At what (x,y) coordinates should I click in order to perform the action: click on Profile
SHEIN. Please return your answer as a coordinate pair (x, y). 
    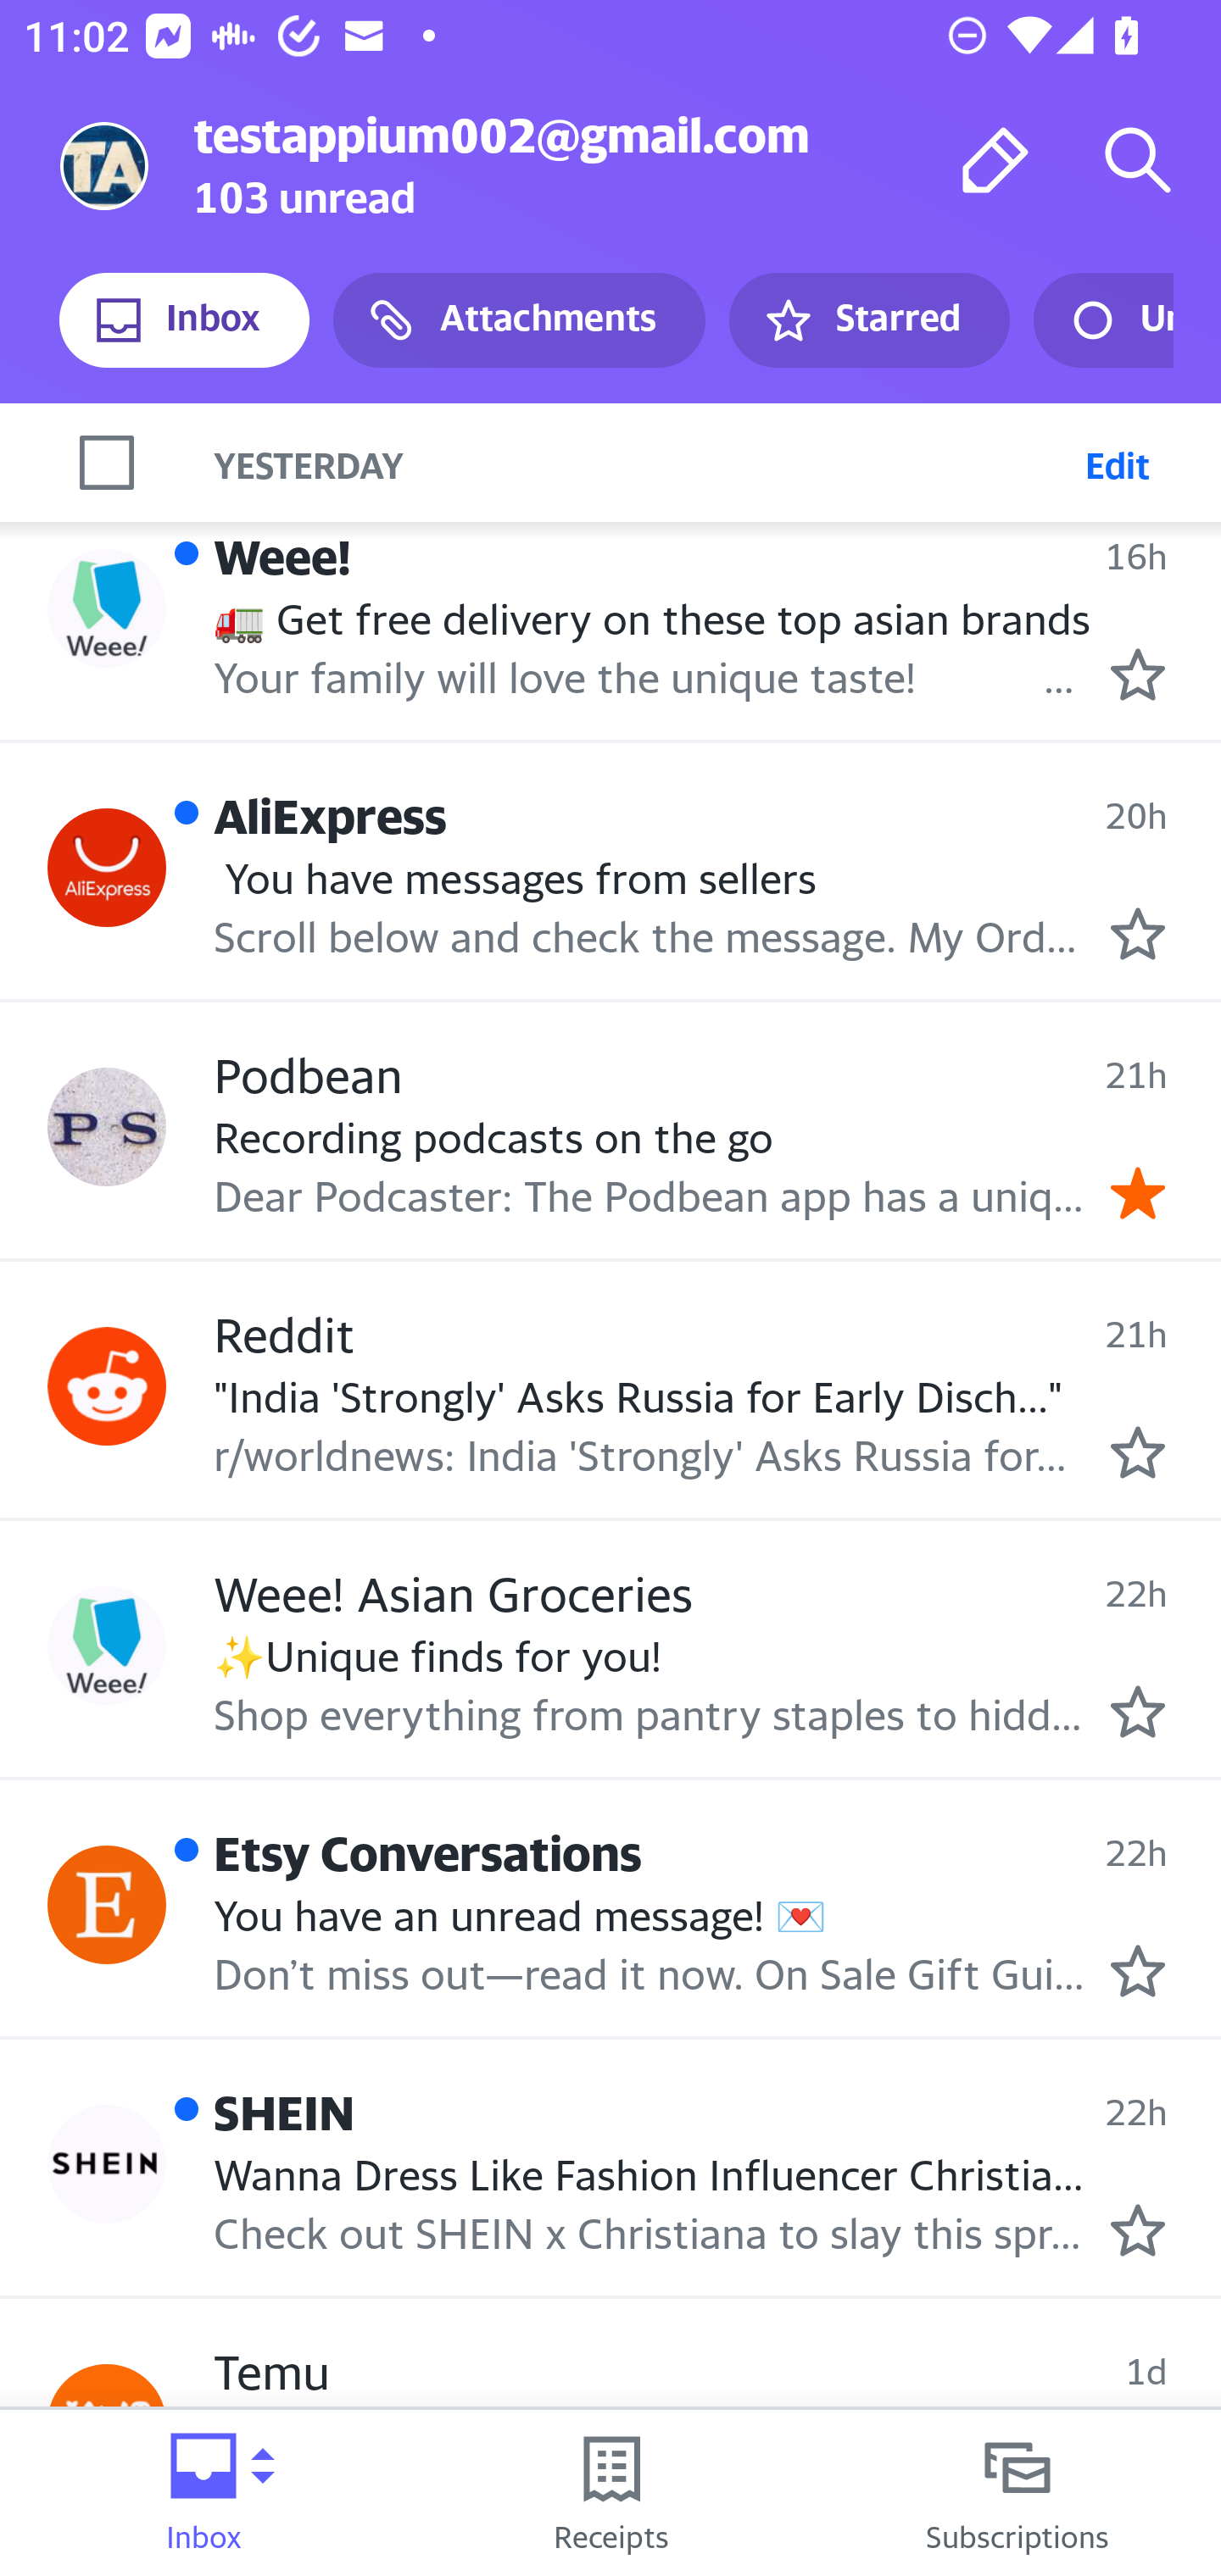
    Looking at the image, I should click on (107, 2163).